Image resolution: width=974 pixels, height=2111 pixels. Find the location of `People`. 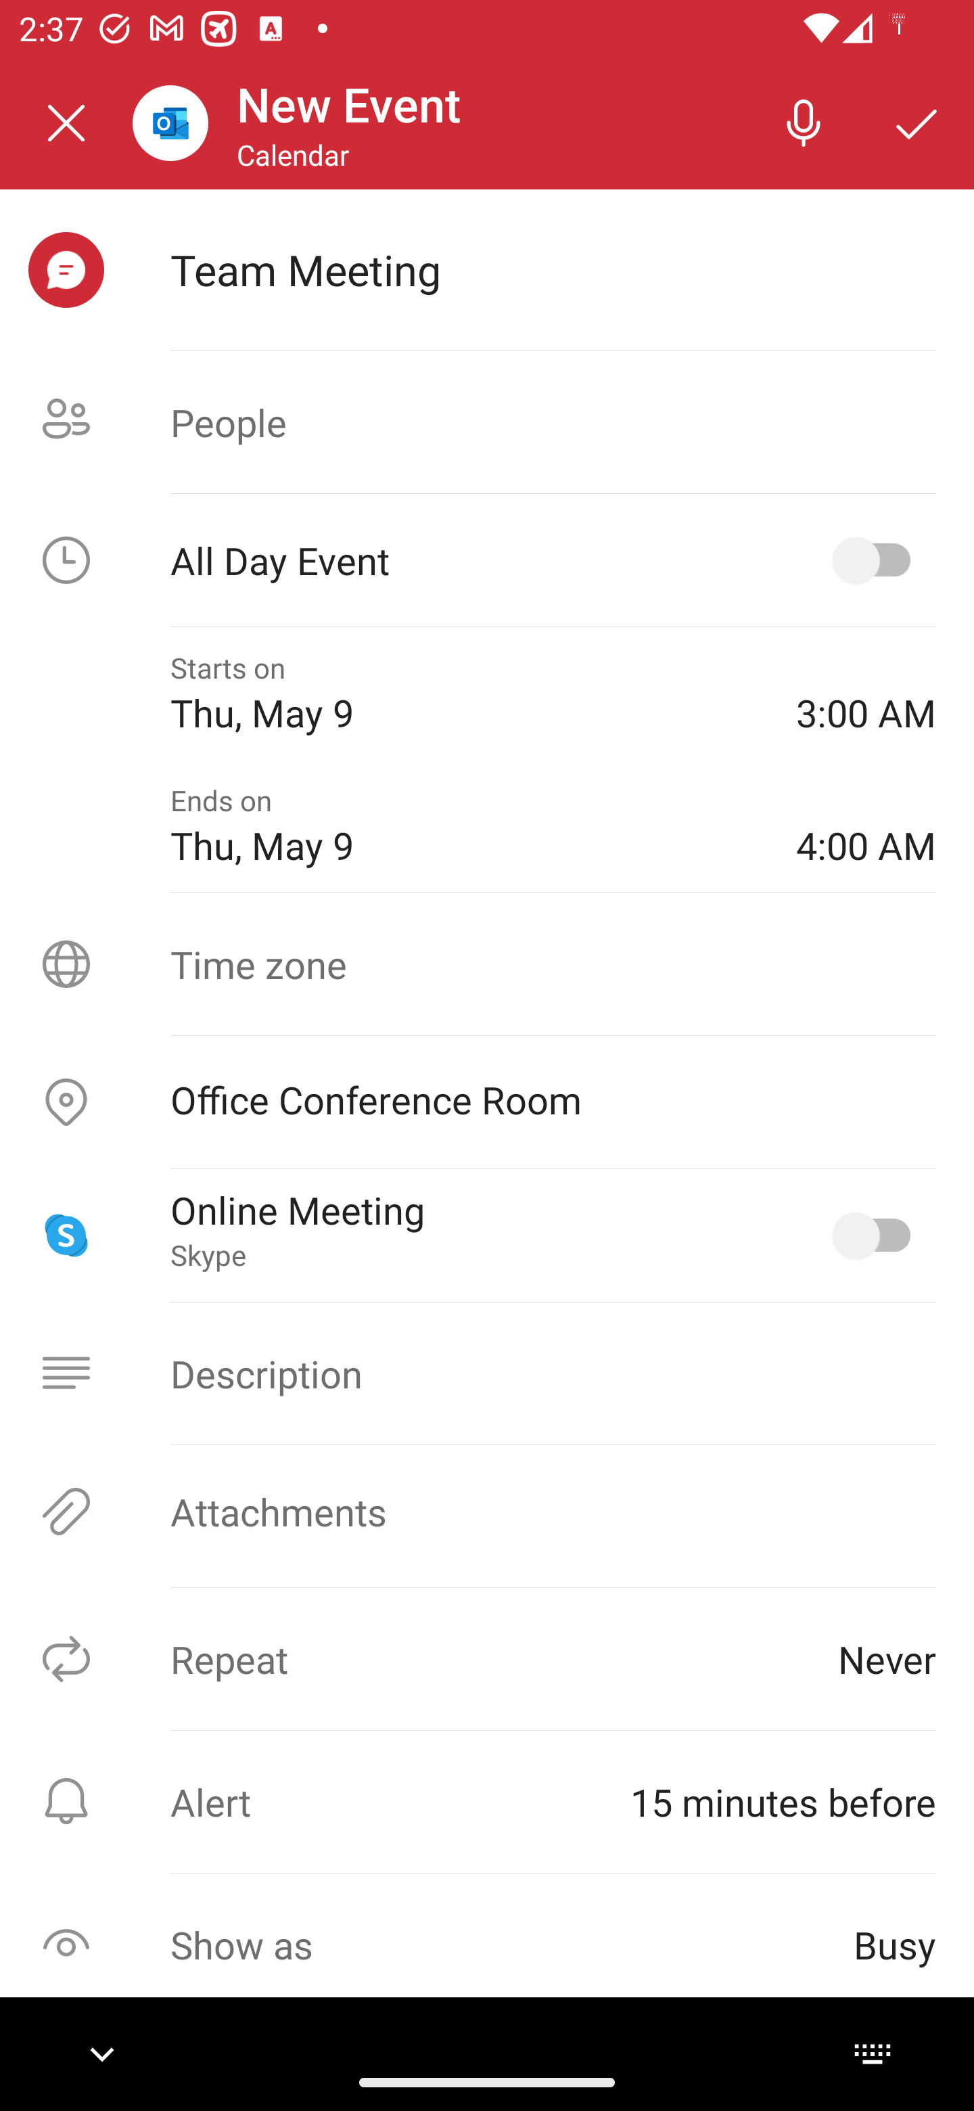

People is located at coordinates (487, 422).